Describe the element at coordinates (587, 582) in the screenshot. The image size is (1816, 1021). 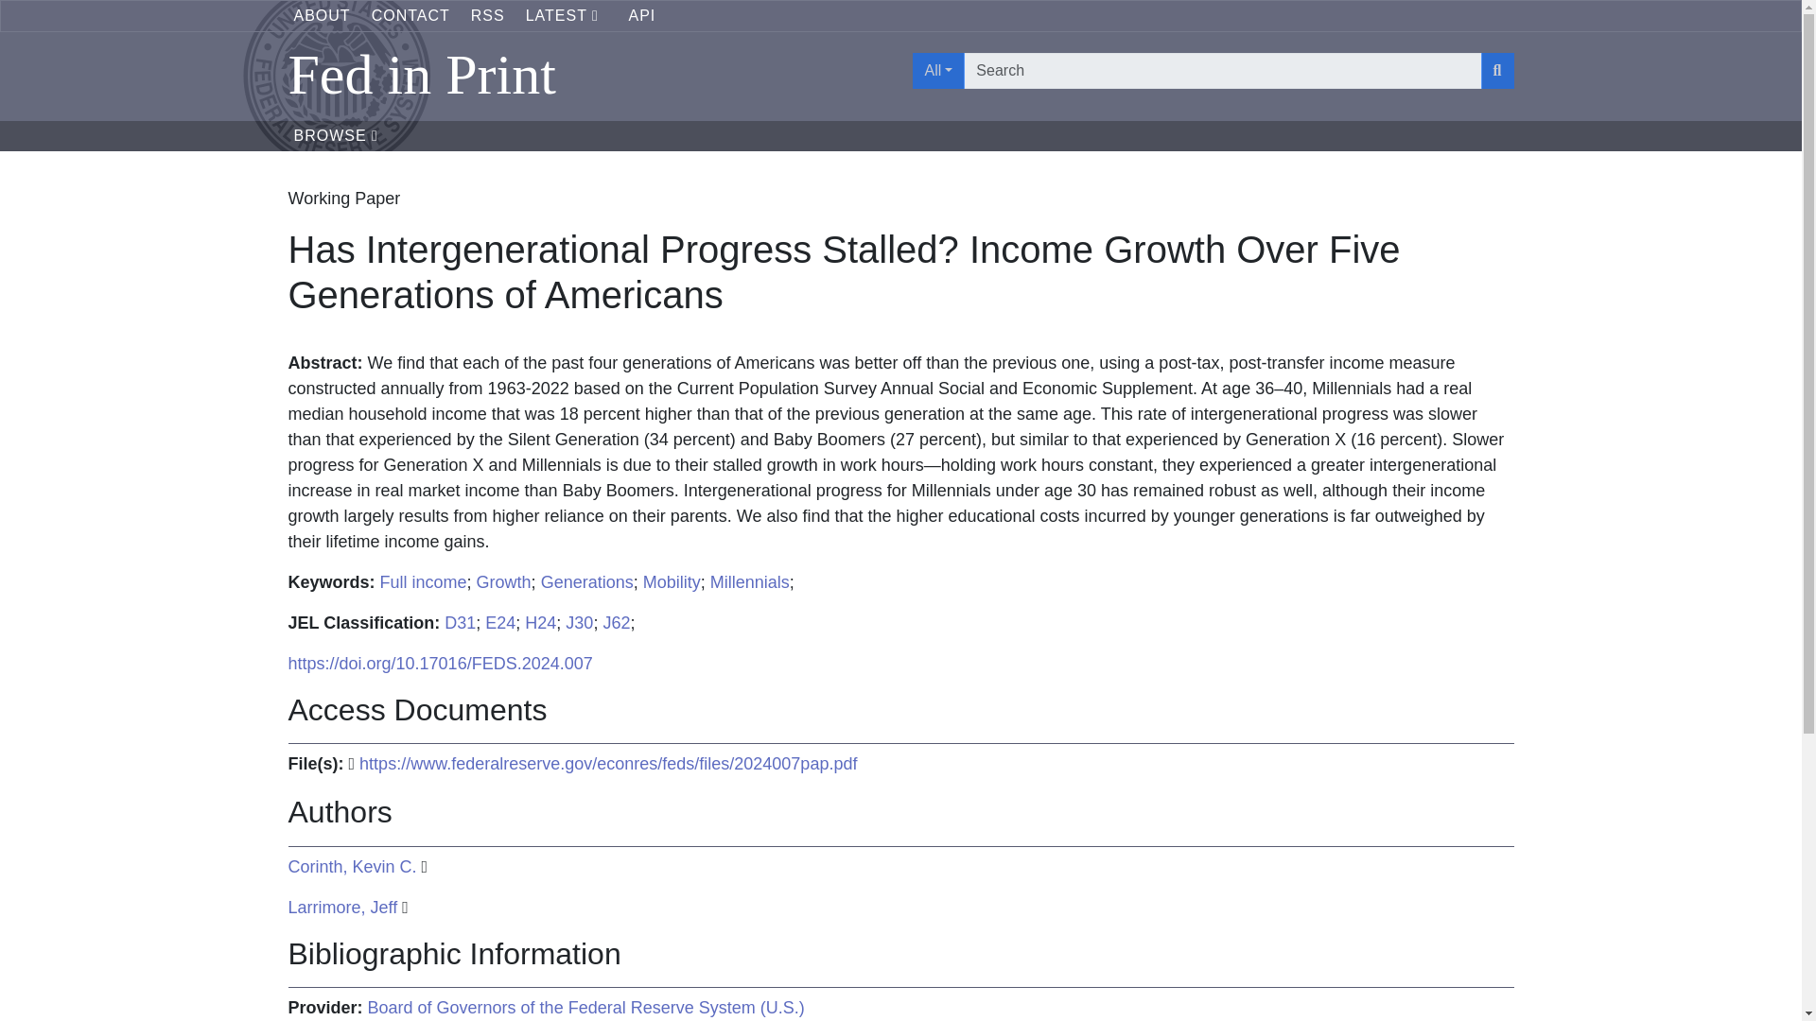
I see `Generations` at that location.